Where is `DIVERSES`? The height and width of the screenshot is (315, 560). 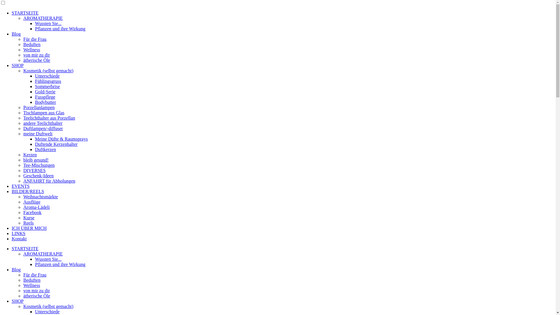 DIVERSES is located at coordinates (34, 170).